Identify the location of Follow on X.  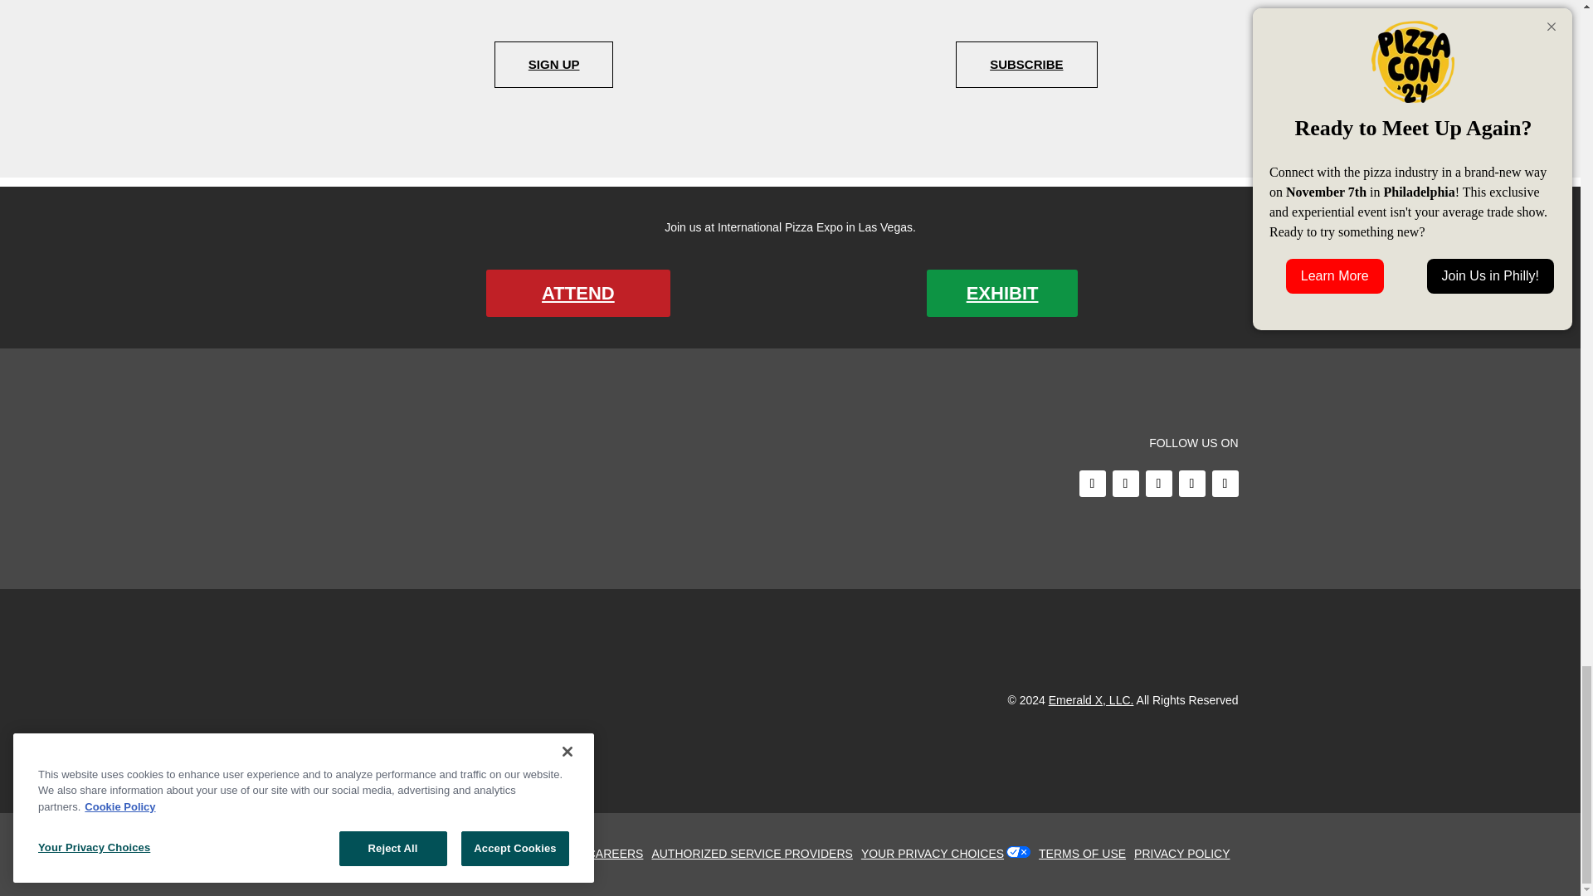
(1125, 484).